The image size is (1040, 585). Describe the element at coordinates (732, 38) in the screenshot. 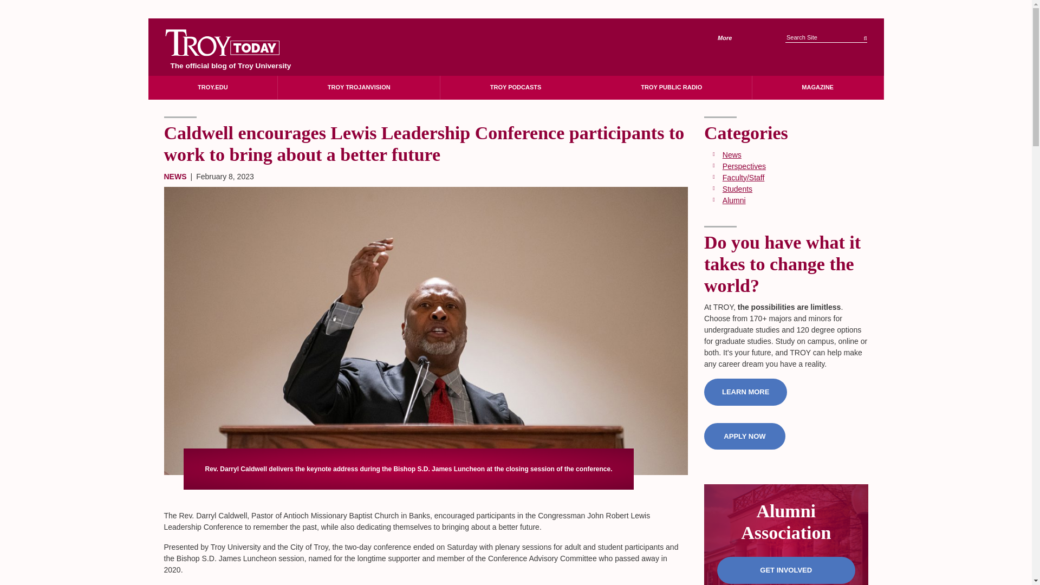

I see `More` at that location.